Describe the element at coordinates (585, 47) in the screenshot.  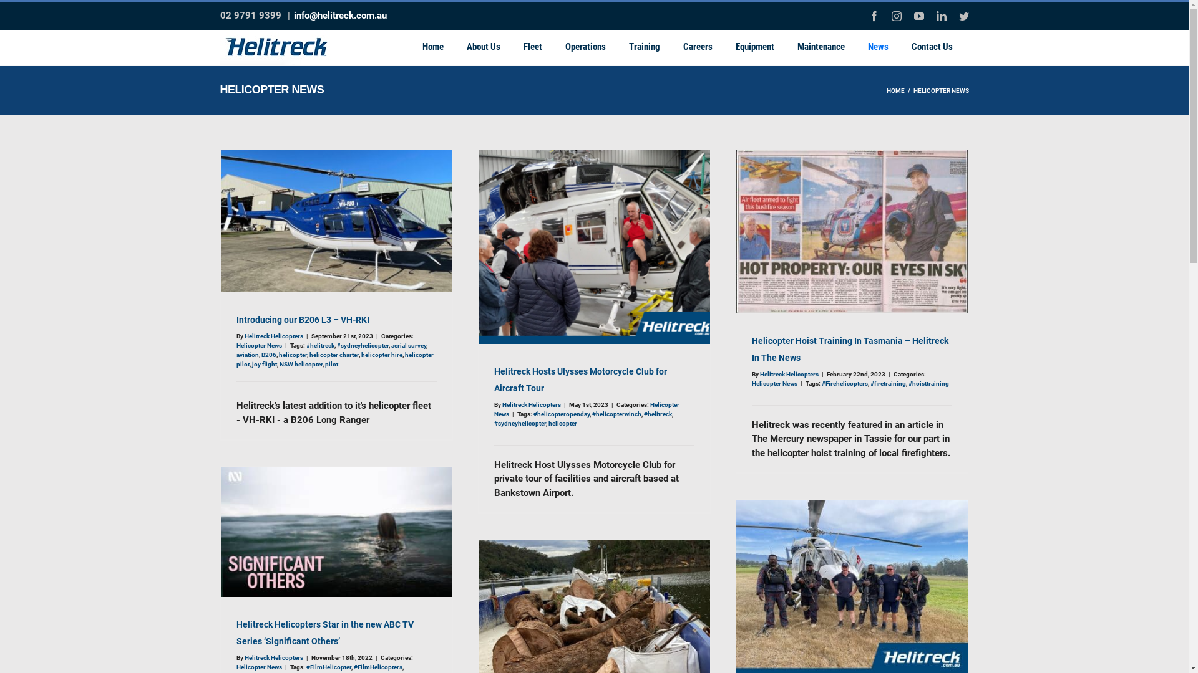
I see `Operations` at that location.